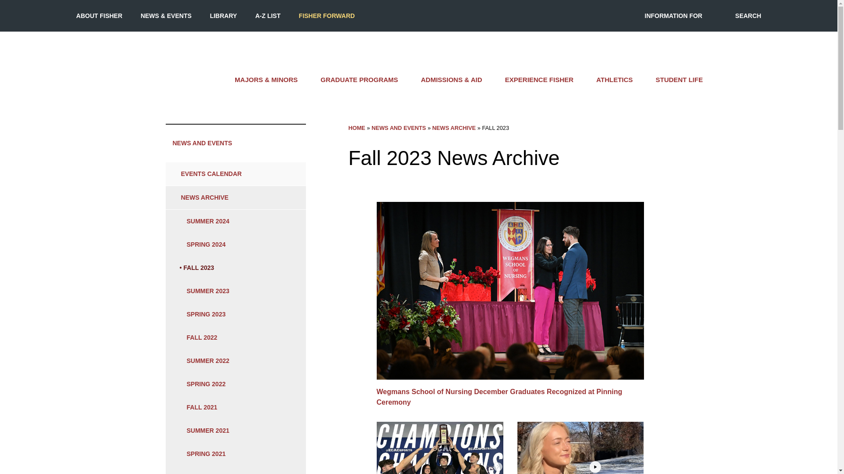  What do you see at coordinates (679, 80) in the screenshot?
I see `STUDENT LIFE` at bounding box center [679, 80].